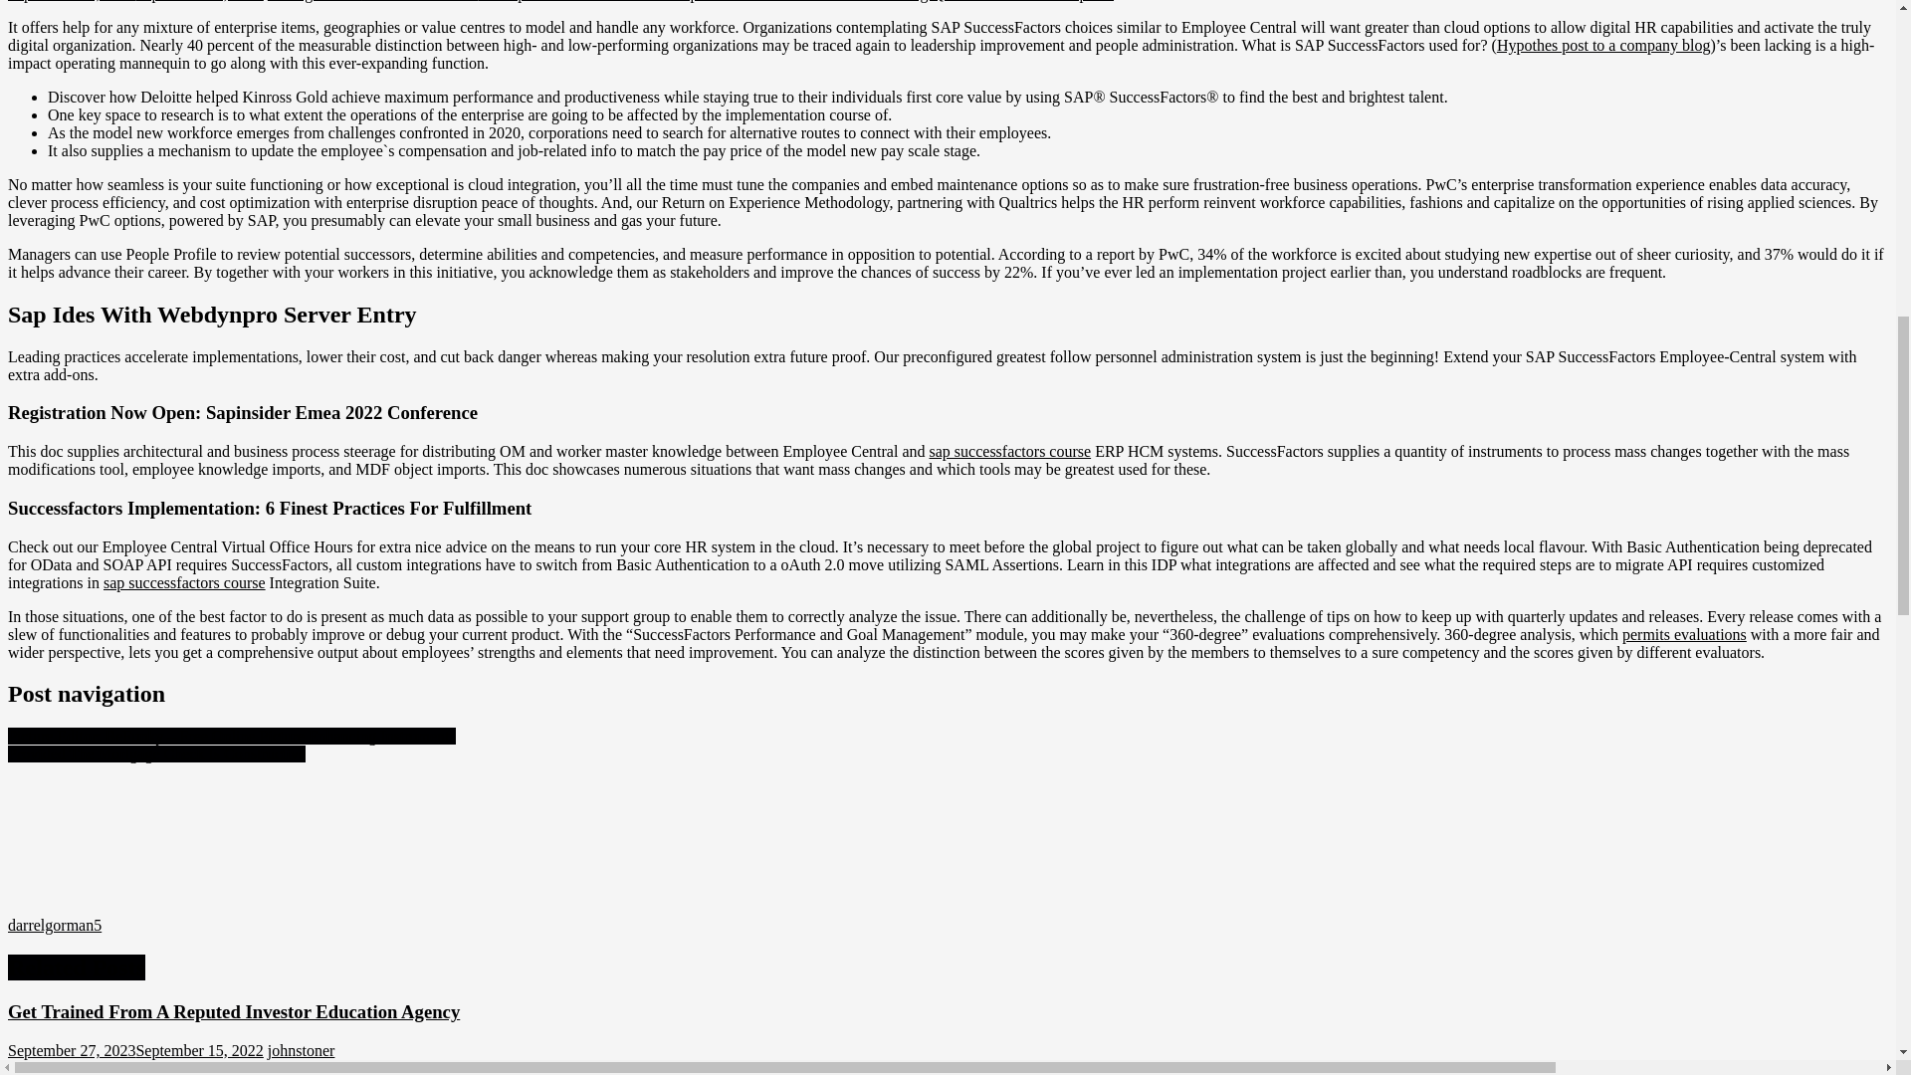 The height and width of the screenshot is (1075, 1911). I want to click on permits evaluations, so click(1684, 633).